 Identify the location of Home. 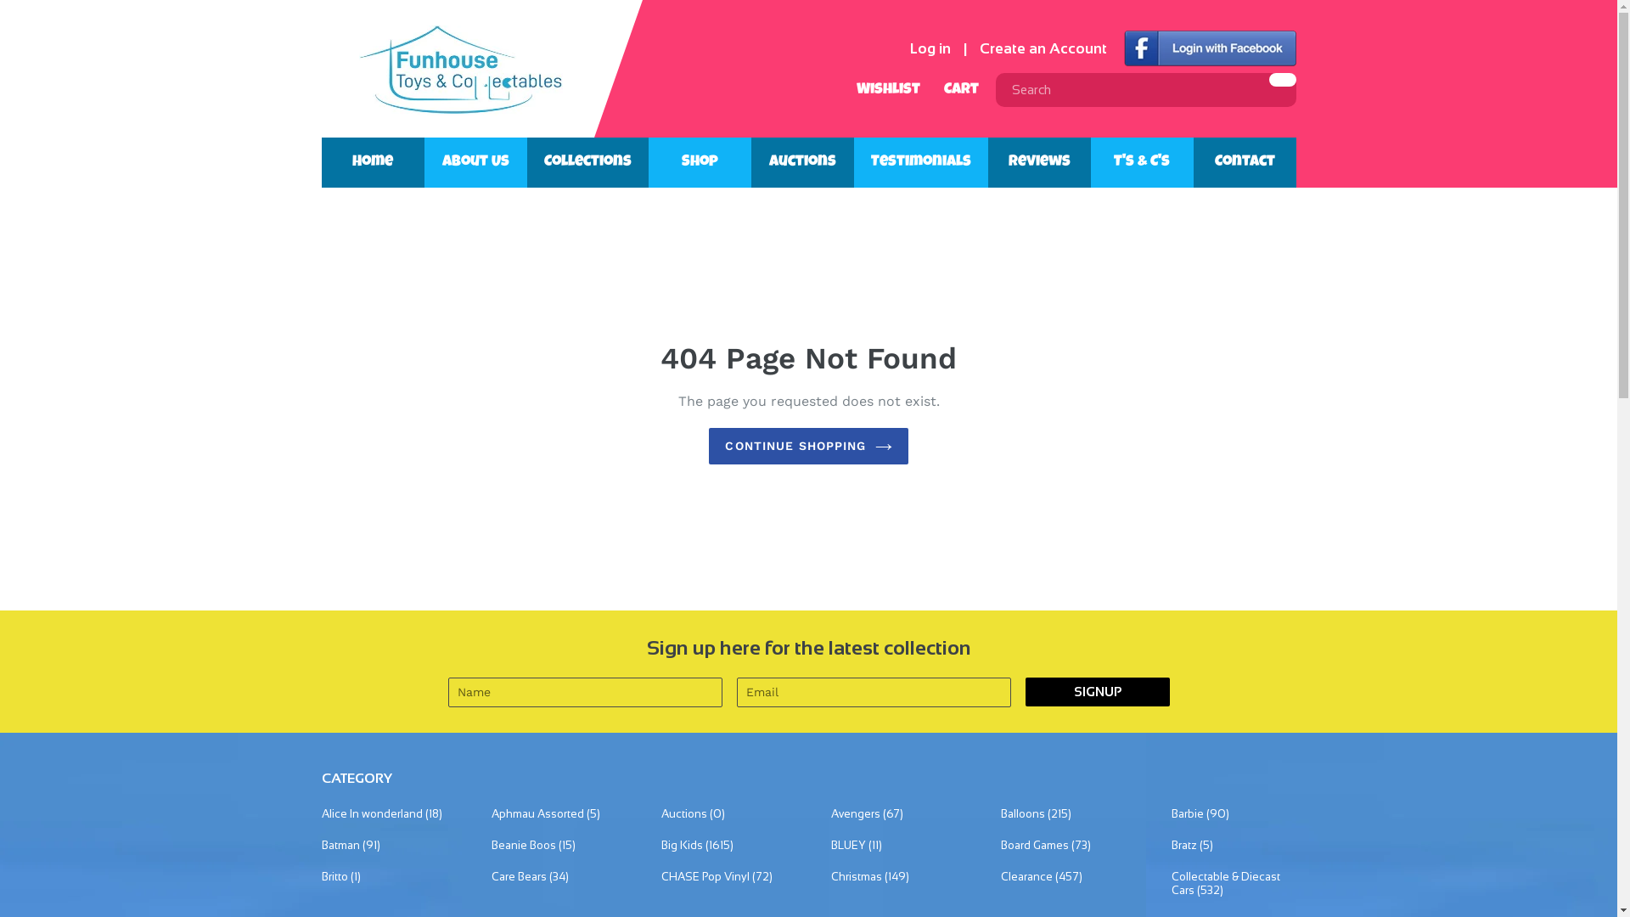
(372, 163).